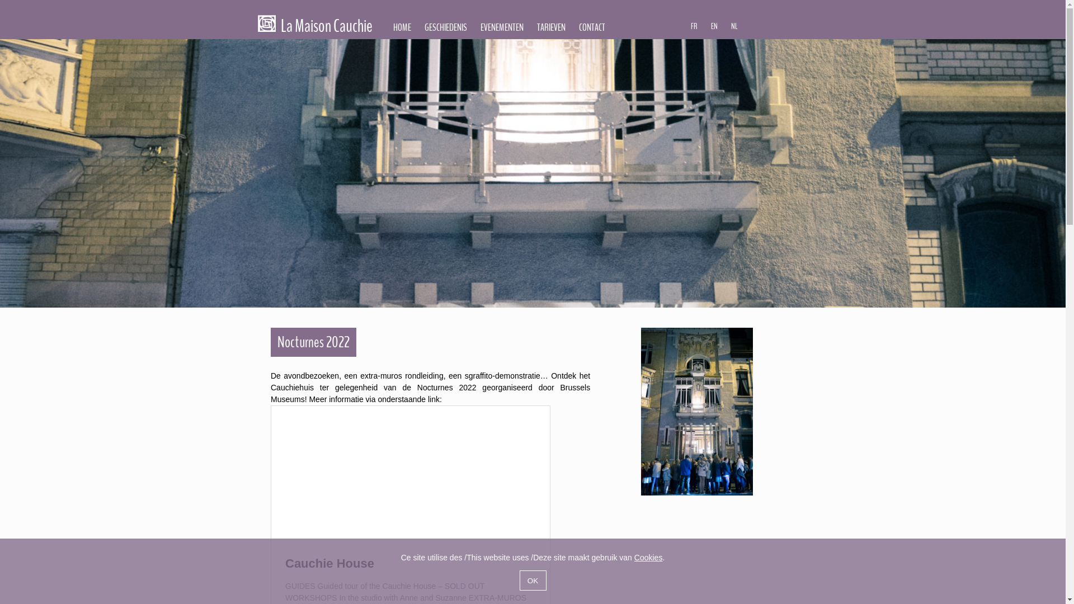 This screenshot has height=604, width=1074. What do you see at coordinates (649, 558) in the screenshot?
I see `Cookies` at bounding box center [649, 558].